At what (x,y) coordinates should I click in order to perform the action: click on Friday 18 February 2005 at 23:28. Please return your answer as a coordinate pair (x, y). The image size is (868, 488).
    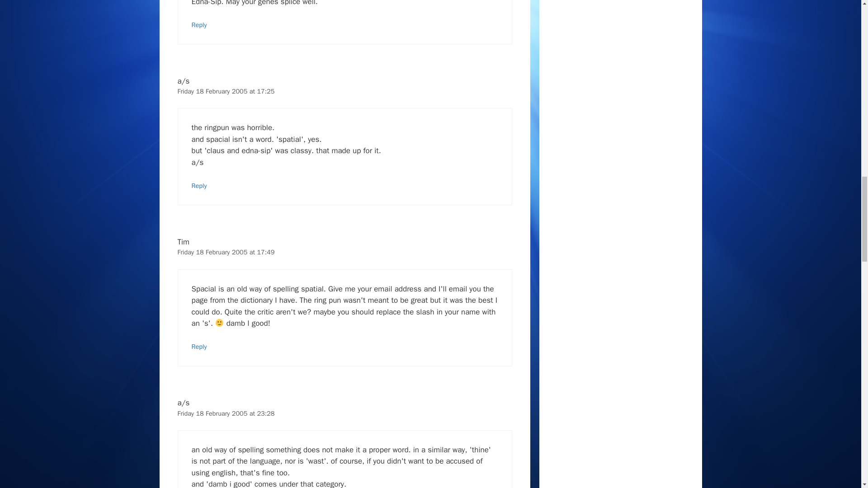
    Looking at the image, I should click on (225, 413).